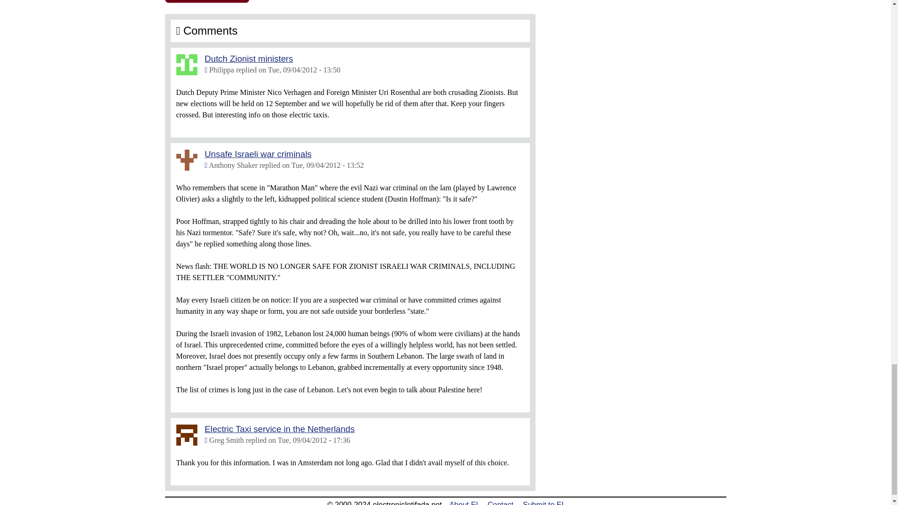  I want to click on Dutch Zionist ministers, so click(249, 58).